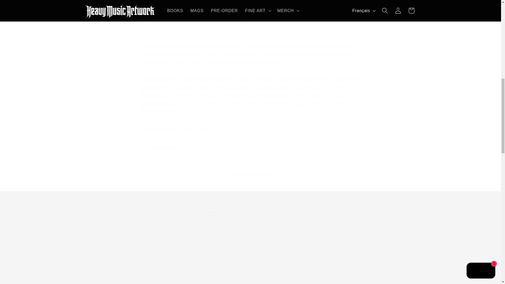 The image size is (505, 284). Describe the element at coordinates (250, 148) in the screenshot. I see `Share this post` at that location.